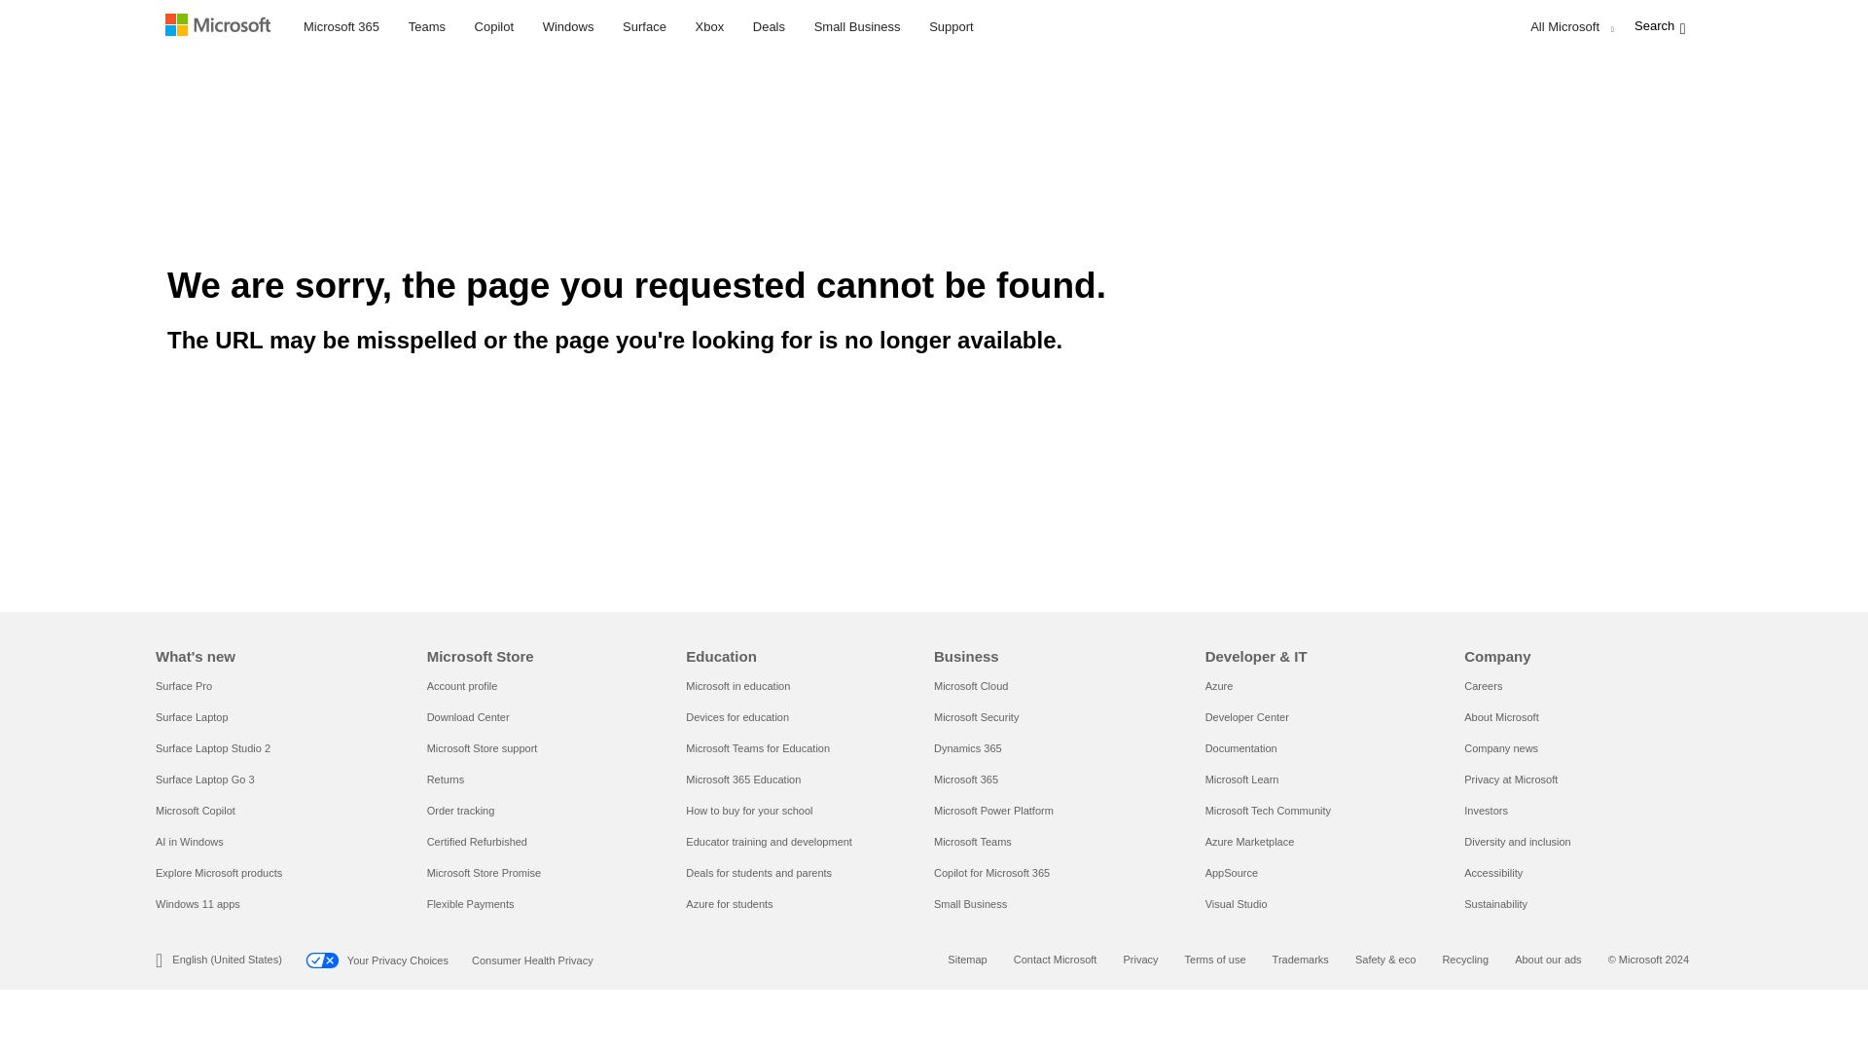 This screenshot has width=1868, height=1051. I want to click on Teams, so click(426, 23).